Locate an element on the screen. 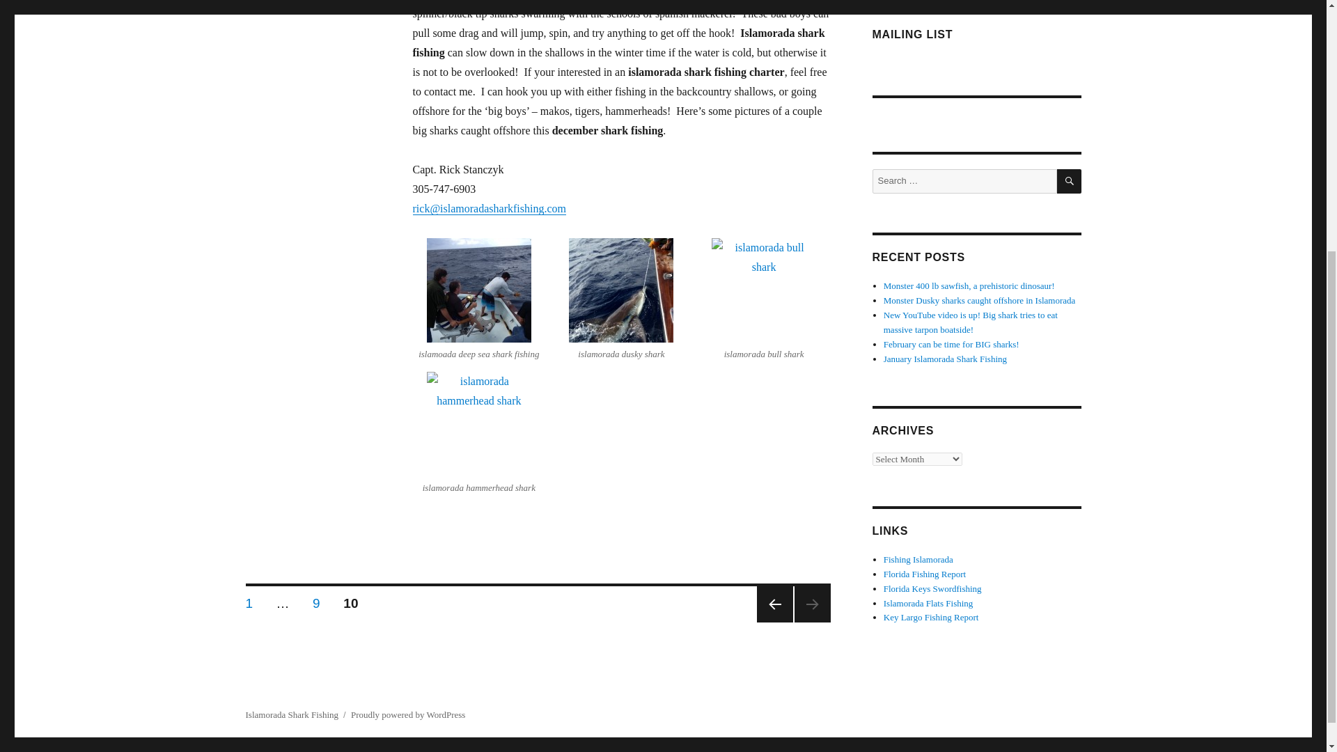 The height and width of the screenshot is (752, 1337). PREVIOUS PAGE is located at coordinates (925, 574).